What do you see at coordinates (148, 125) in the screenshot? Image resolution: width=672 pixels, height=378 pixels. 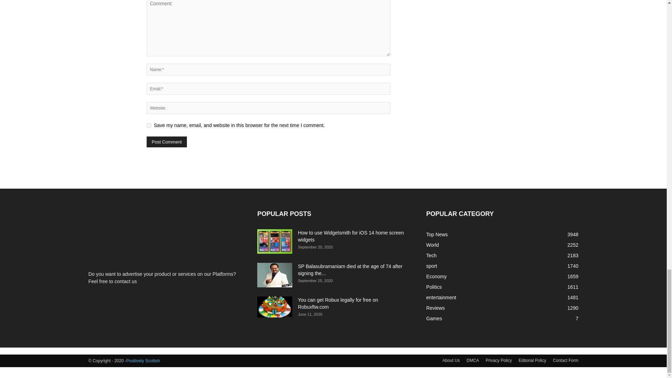 I see `yes` at bounding box center [148, 125].